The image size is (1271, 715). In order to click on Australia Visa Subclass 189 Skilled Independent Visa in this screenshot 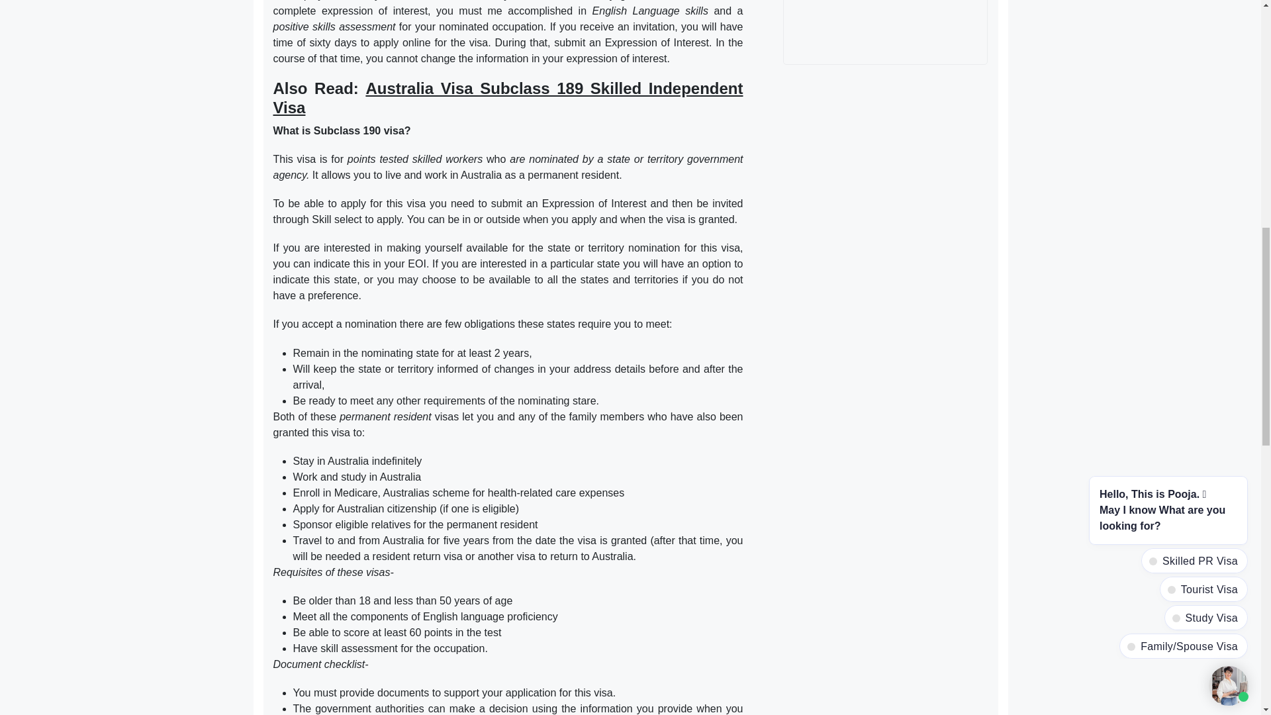, I will do `click(507, 98)`.